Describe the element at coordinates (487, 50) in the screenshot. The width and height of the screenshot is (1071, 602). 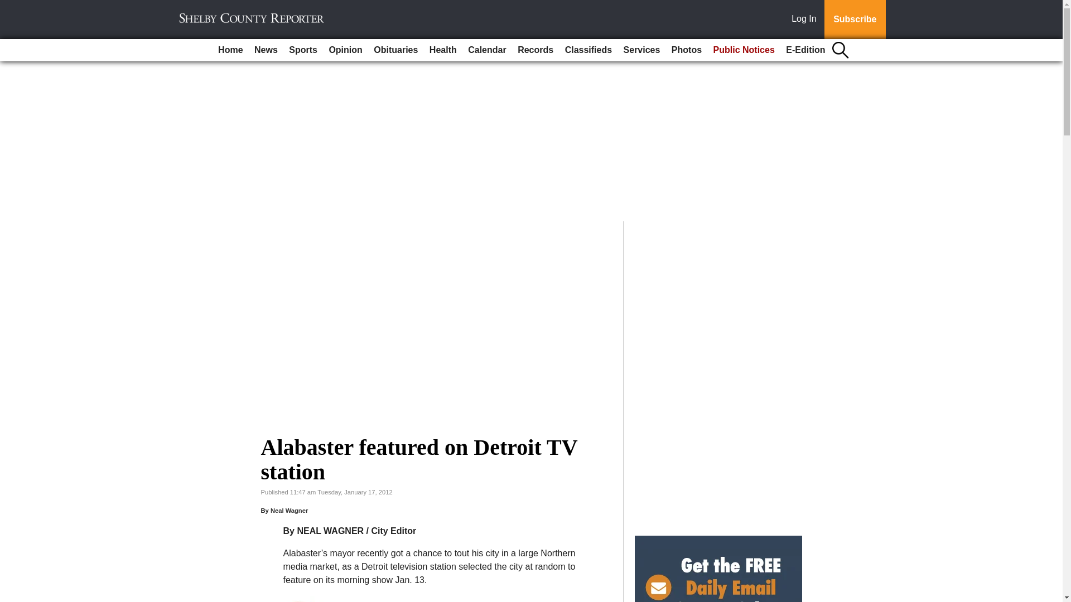
I see `Calendar` at that location.